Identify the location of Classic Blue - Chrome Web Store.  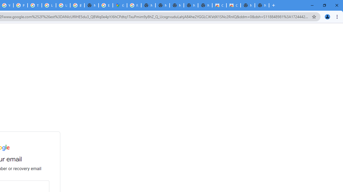
(233, 5).